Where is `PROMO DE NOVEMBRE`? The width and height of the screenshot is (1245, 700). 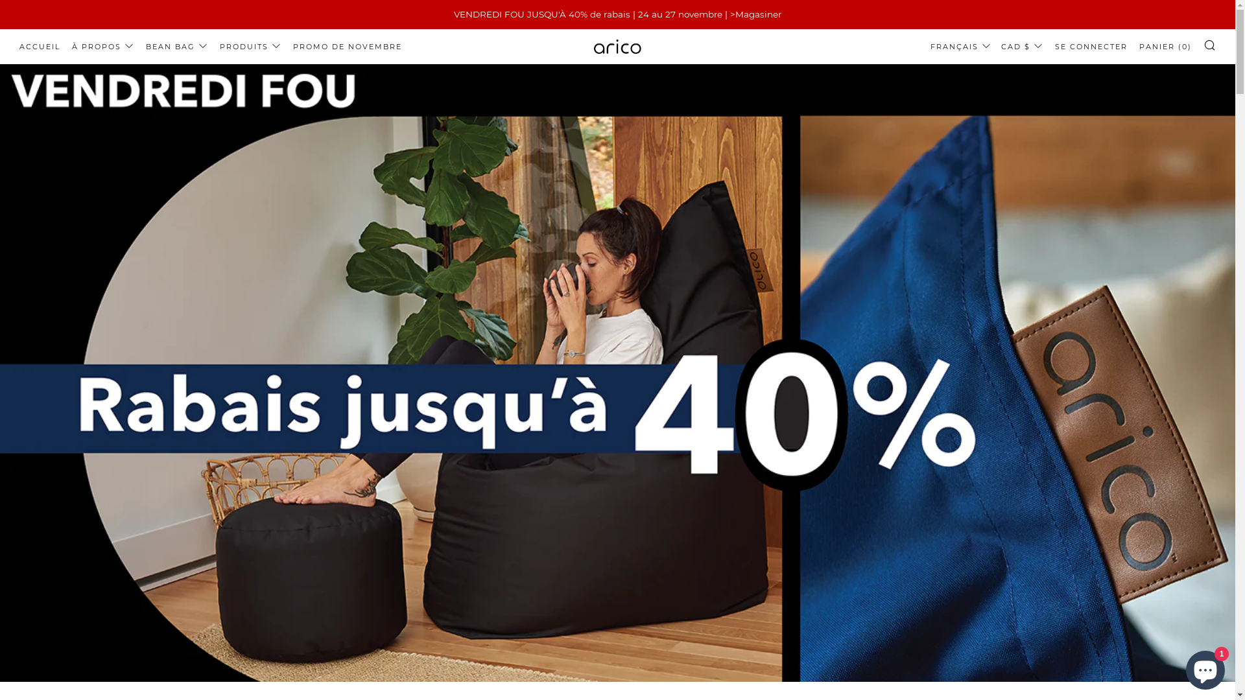 PROMO DE NOVEMBRE is located at coordinates (348, 47).